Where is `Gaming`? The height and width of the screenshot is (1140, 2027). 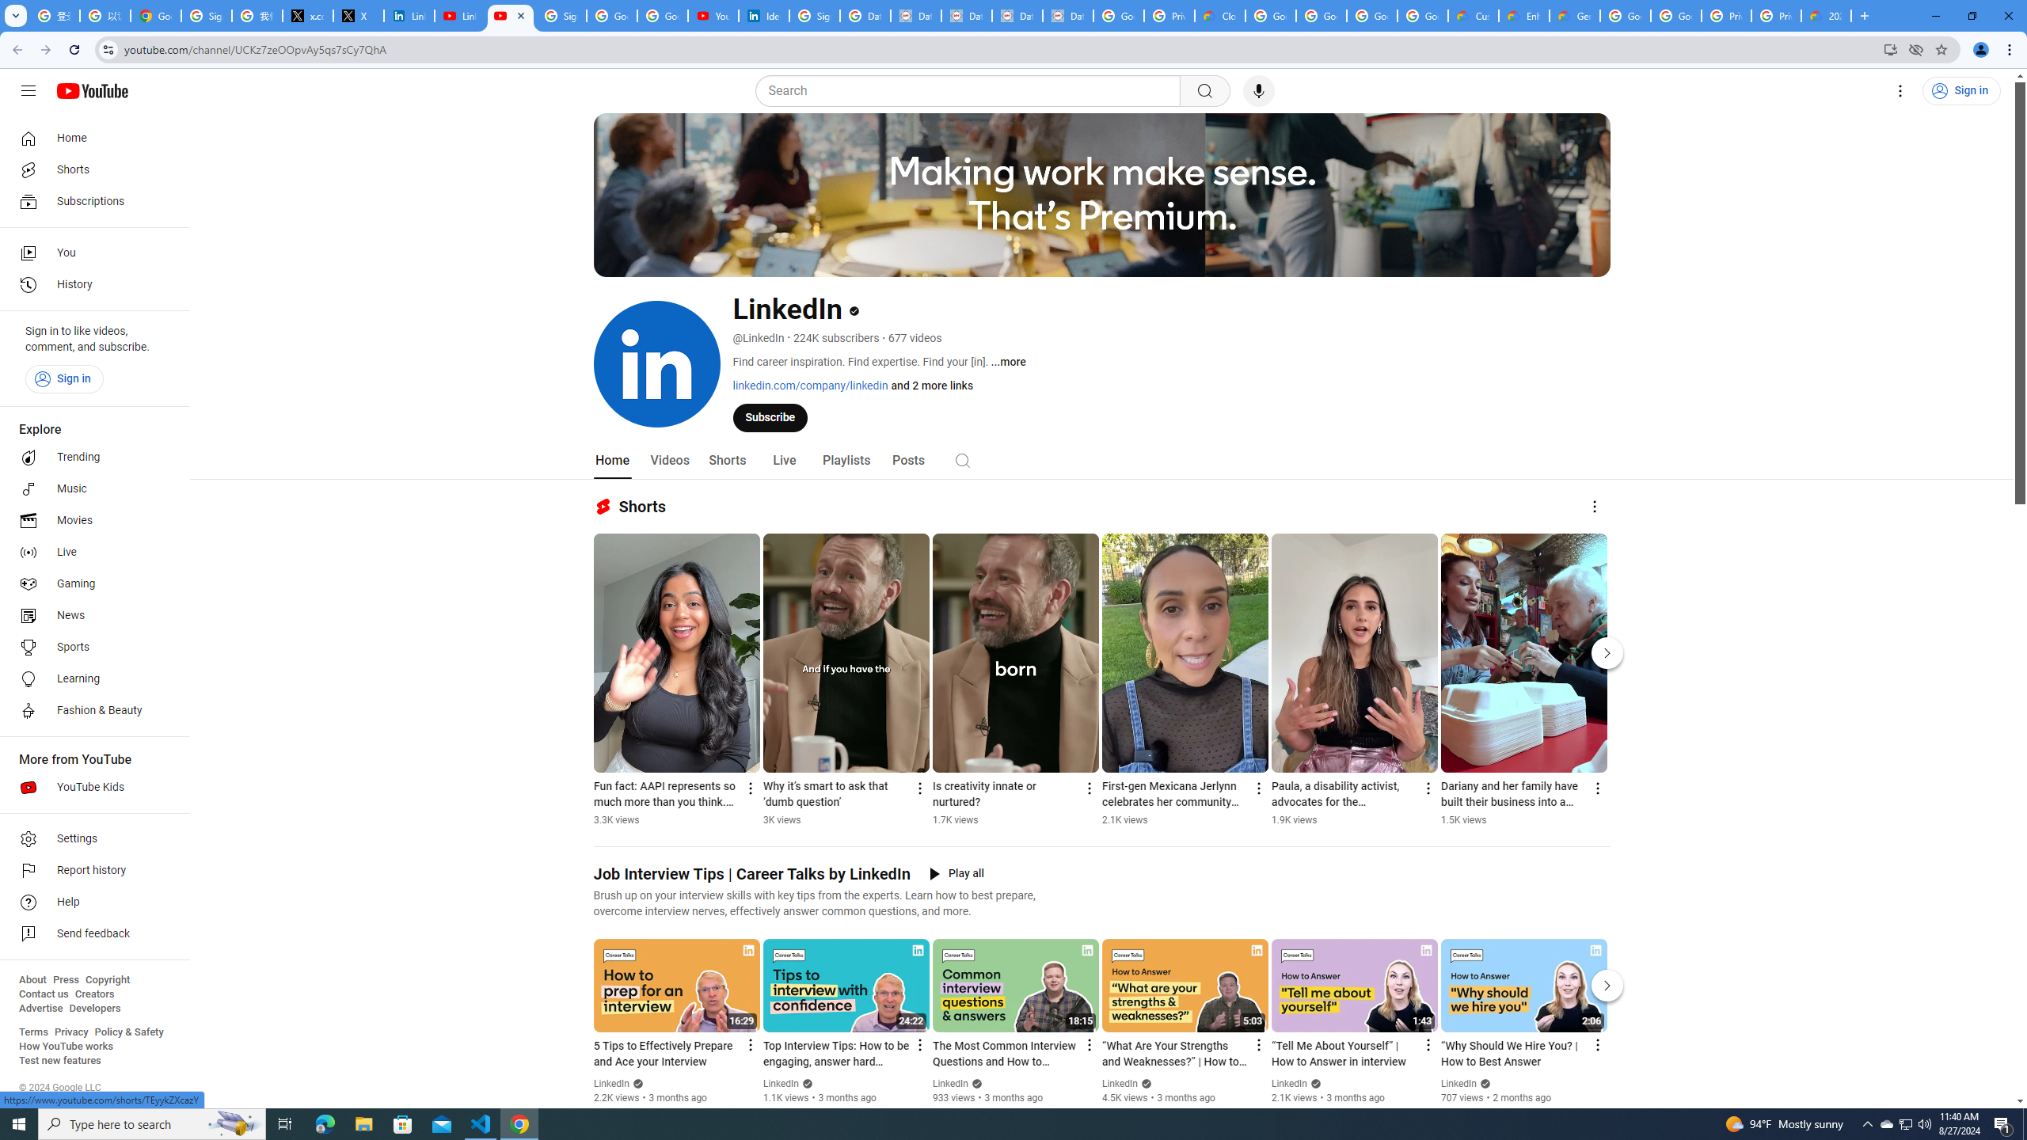
Gaming is located at coordinates (90, 584).